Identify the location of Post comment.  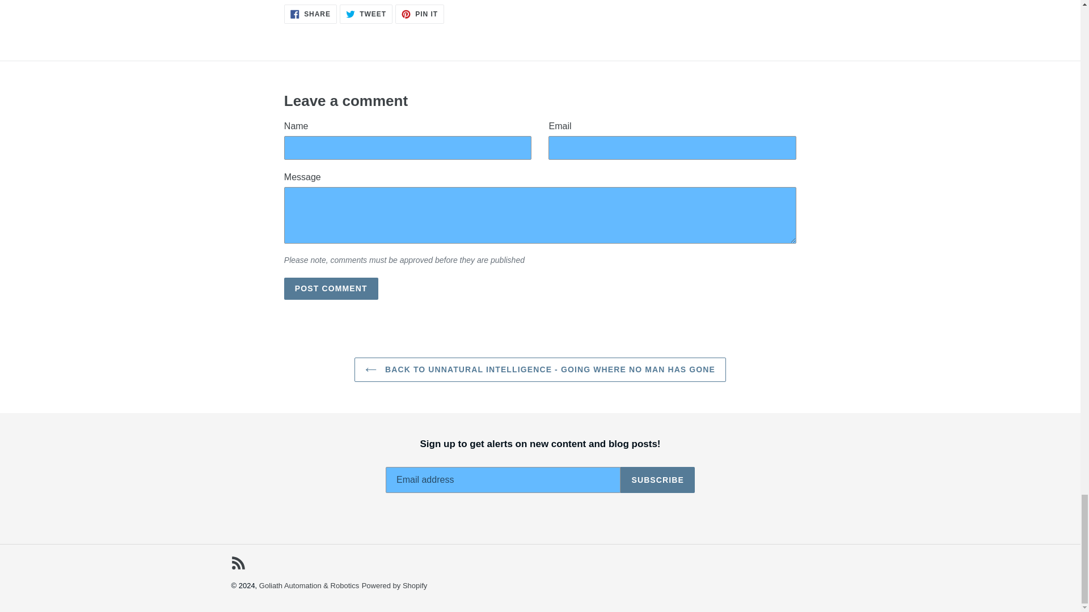
(366, 14).